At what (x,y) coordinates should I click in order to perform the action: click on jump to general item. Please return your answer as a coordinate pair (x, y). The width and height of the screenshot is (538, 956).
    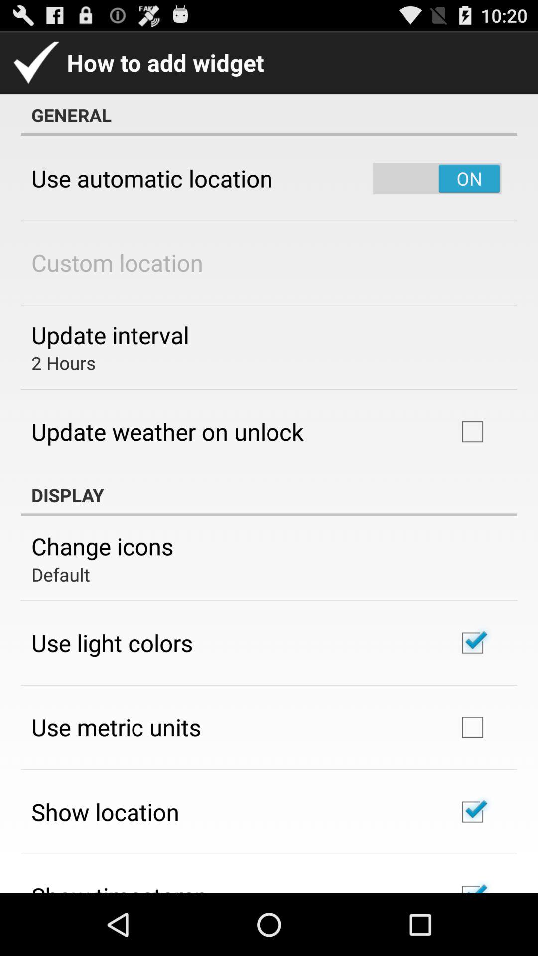
    Looking at the image, I should click on (269, 115).